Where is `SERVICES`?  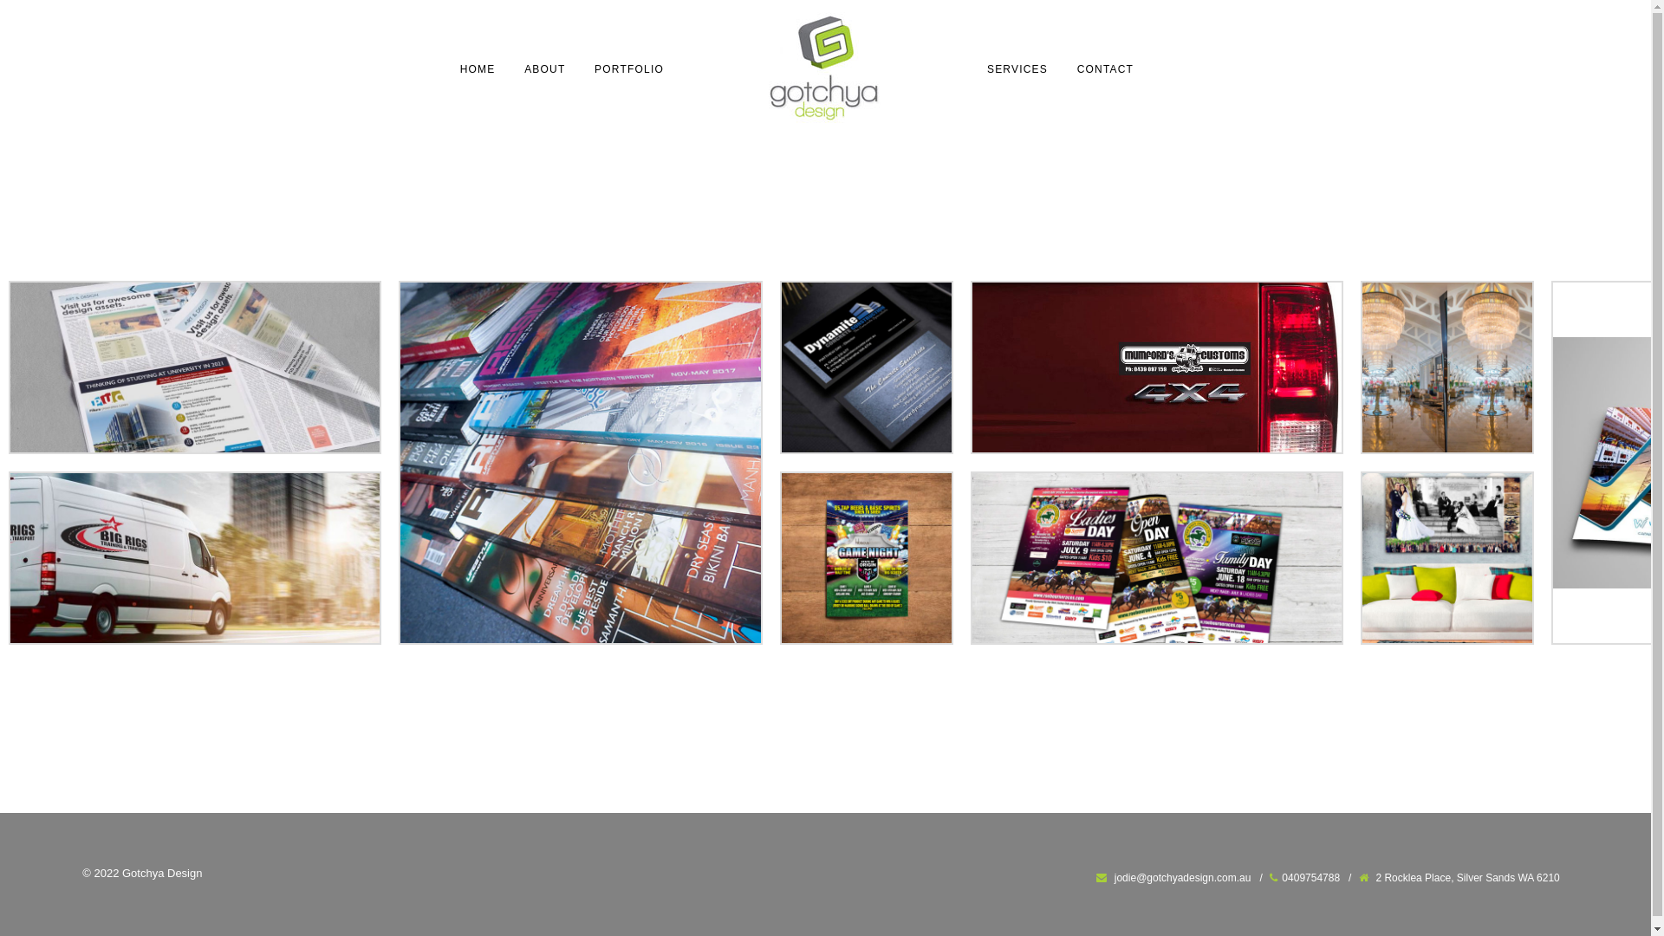
SERVICES is located at coordinates (1017, 69).